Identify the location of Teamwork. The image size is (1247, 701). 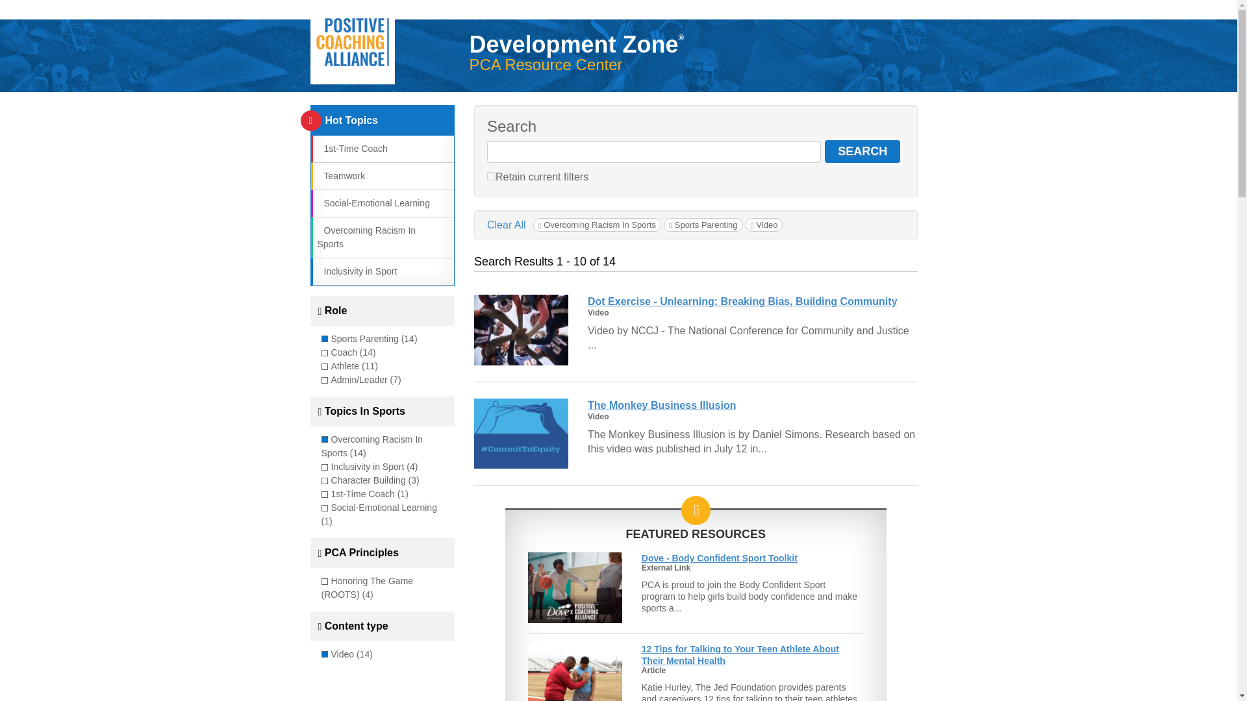
(340, 175).